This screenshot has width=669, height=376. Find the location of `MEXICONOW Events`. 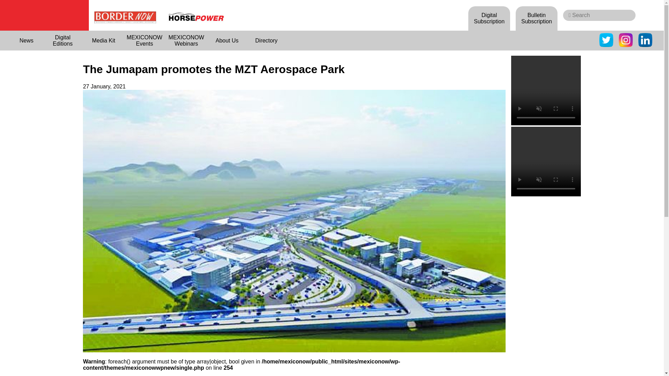

MEXICONOW Events is located at coordinates (144, 40).